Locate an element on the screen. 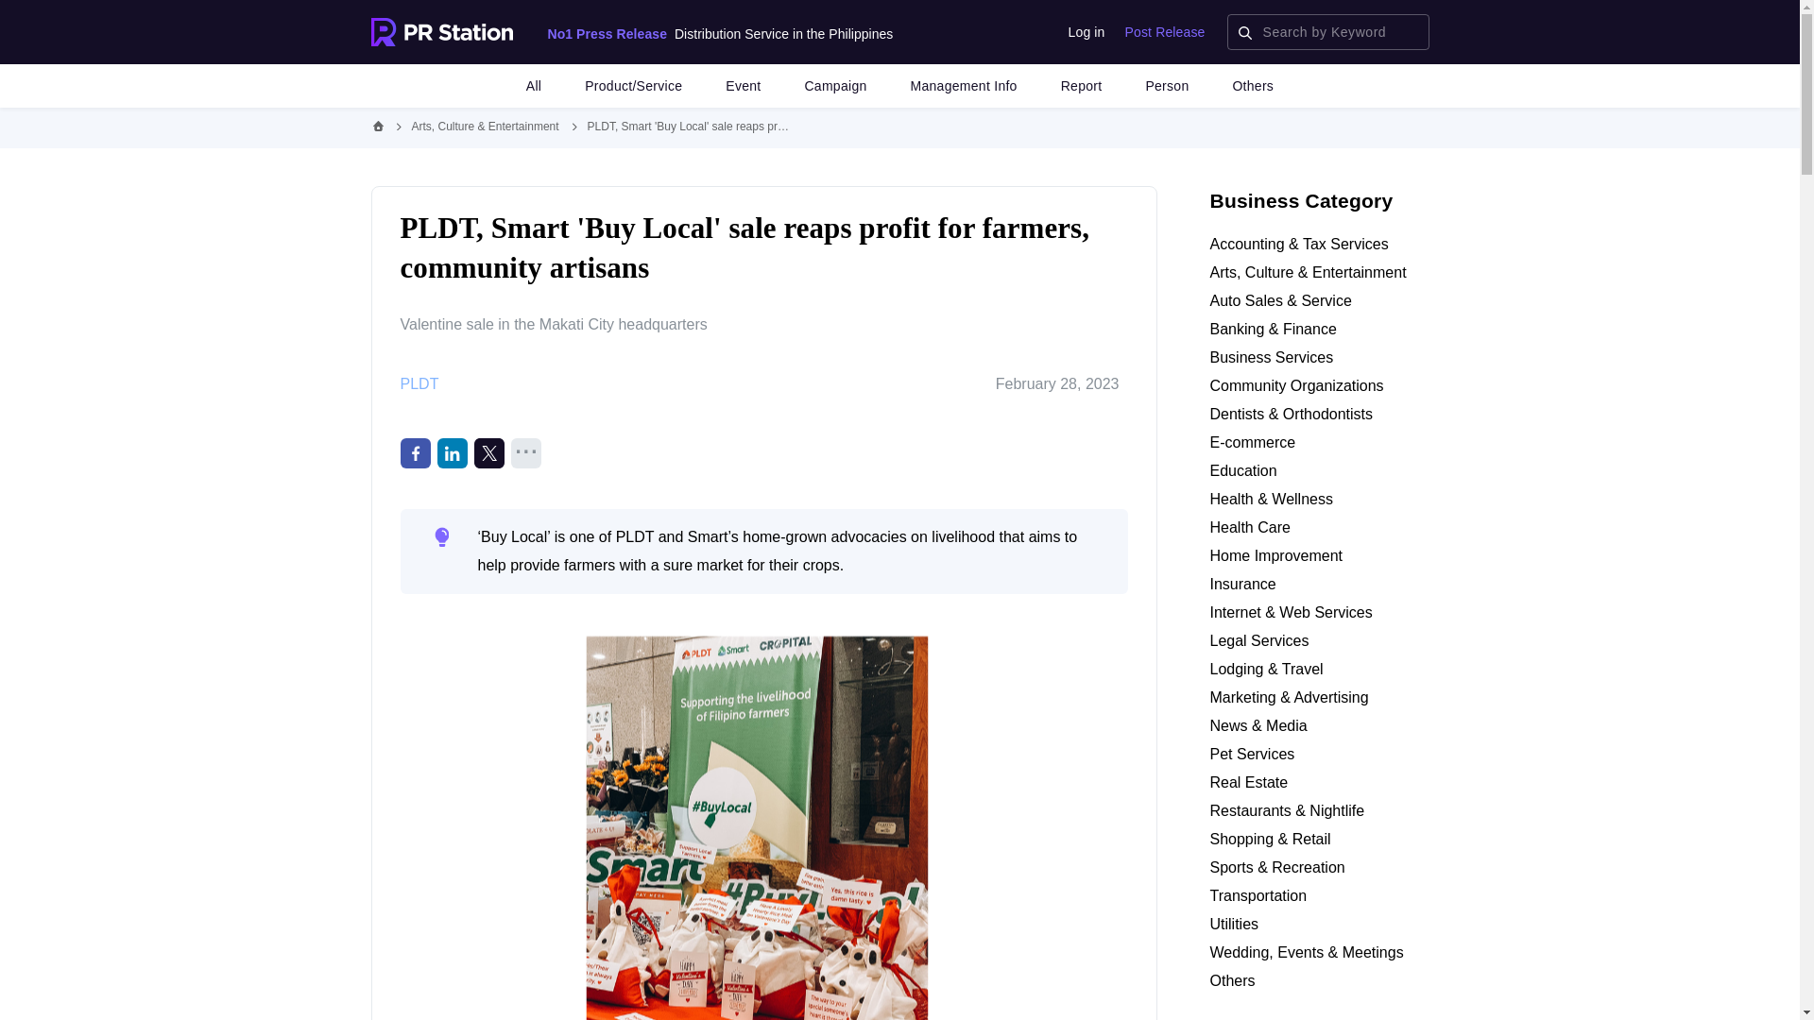 This screenshot has width=1814, height=1020. Others is located at coordinates (1252, 86).